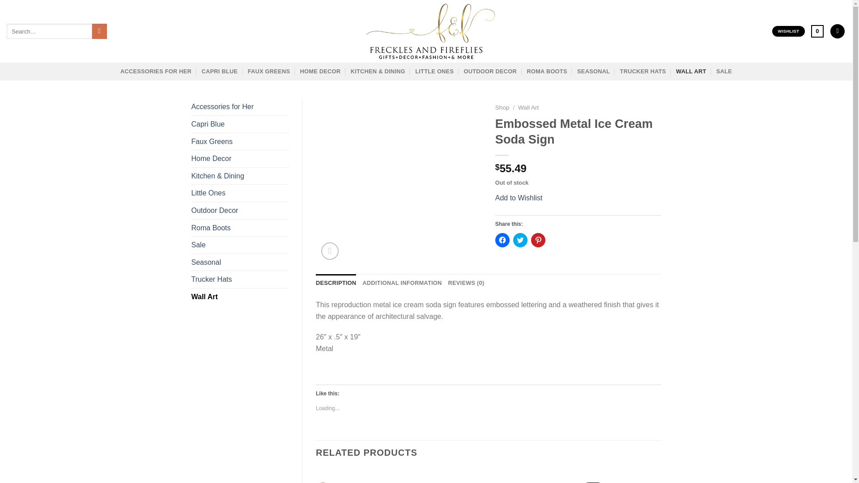  What do you see at coordinates (434, 72) in the screenshot?
I see `LITTLE ONES` at bounding box center [434, 72].